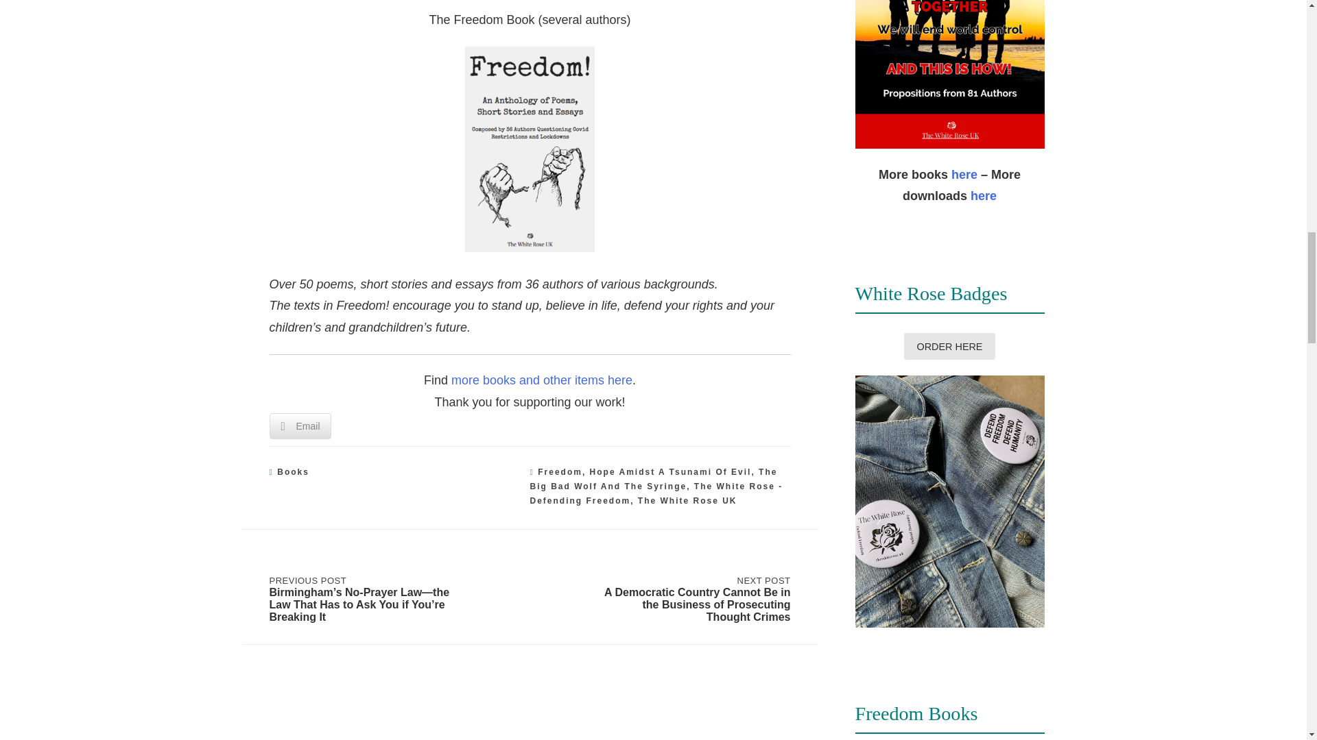  What do you see at coordinates (687, 500) in the screenshot?
I see `The White Rose UK` at bounding box center [687, 500].